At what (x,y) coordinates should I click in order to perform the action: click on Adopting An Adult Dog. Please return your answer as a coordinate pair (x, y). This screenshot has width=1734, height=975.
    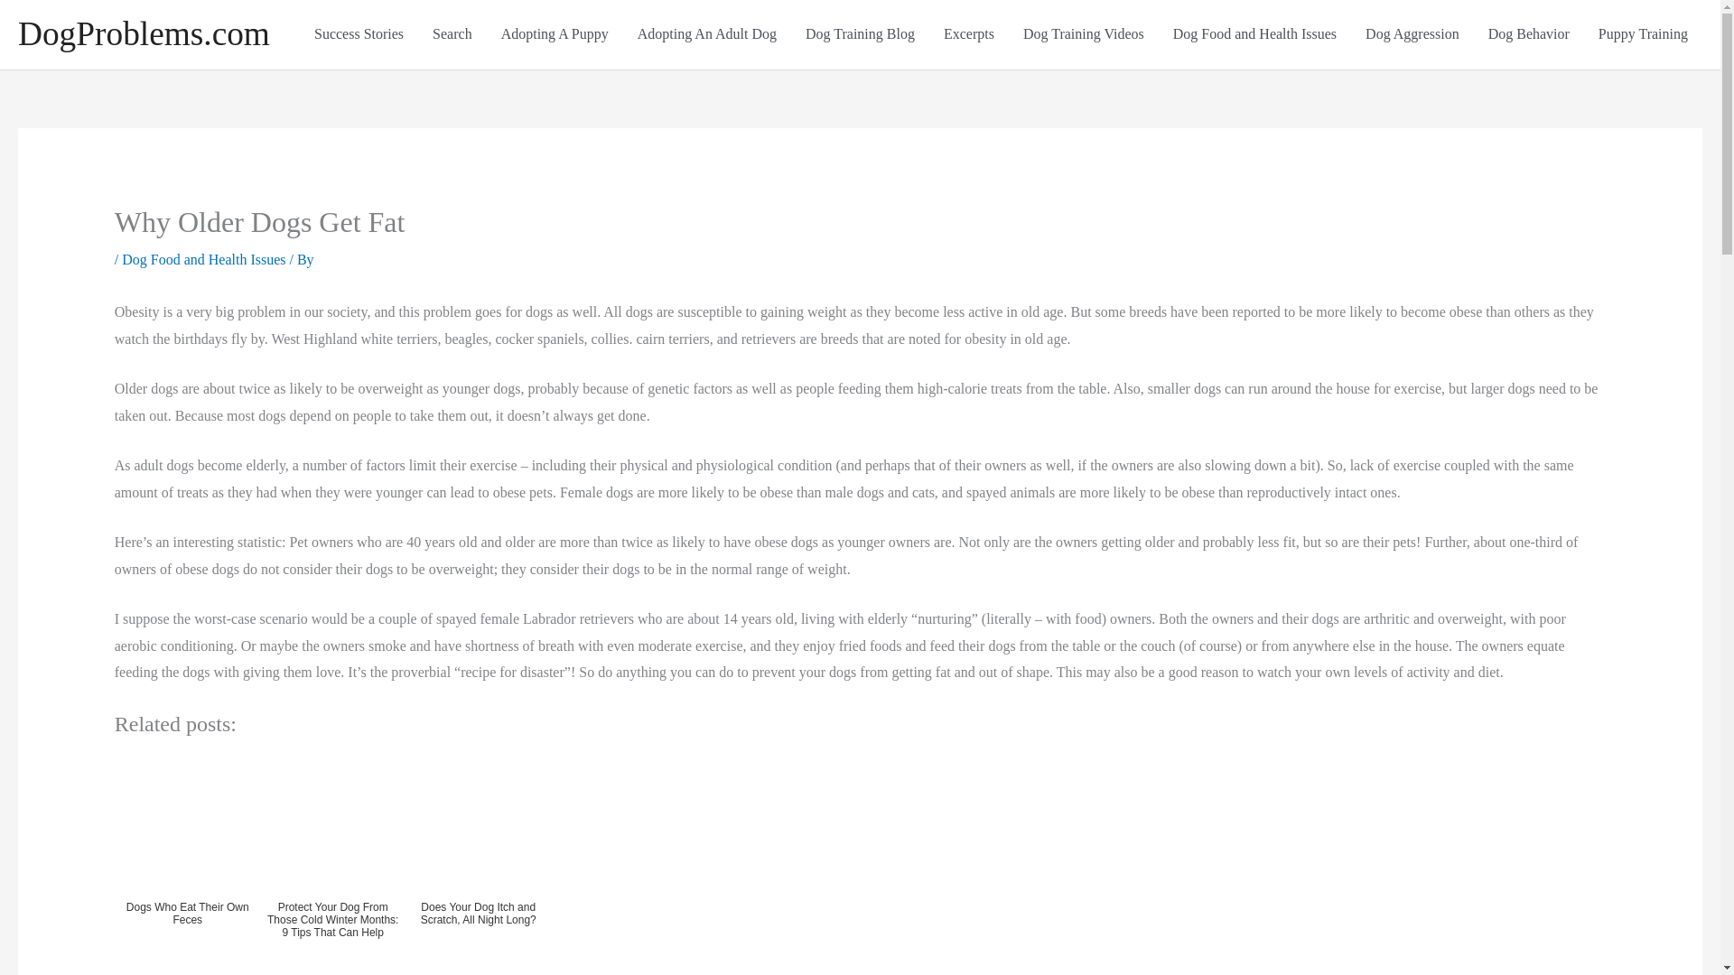
    Looking at the image, I should click on (706, 34).